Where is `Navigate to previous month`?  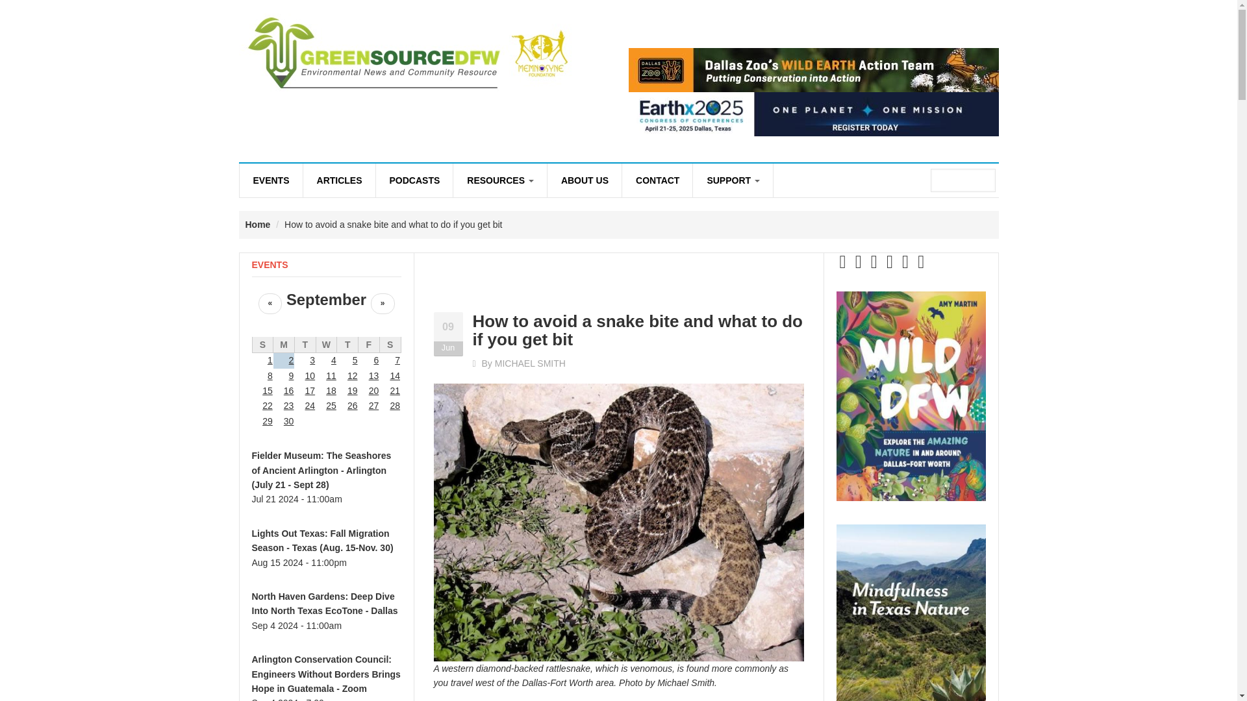
Navigate to previous month is located at coordinates (270, 303).